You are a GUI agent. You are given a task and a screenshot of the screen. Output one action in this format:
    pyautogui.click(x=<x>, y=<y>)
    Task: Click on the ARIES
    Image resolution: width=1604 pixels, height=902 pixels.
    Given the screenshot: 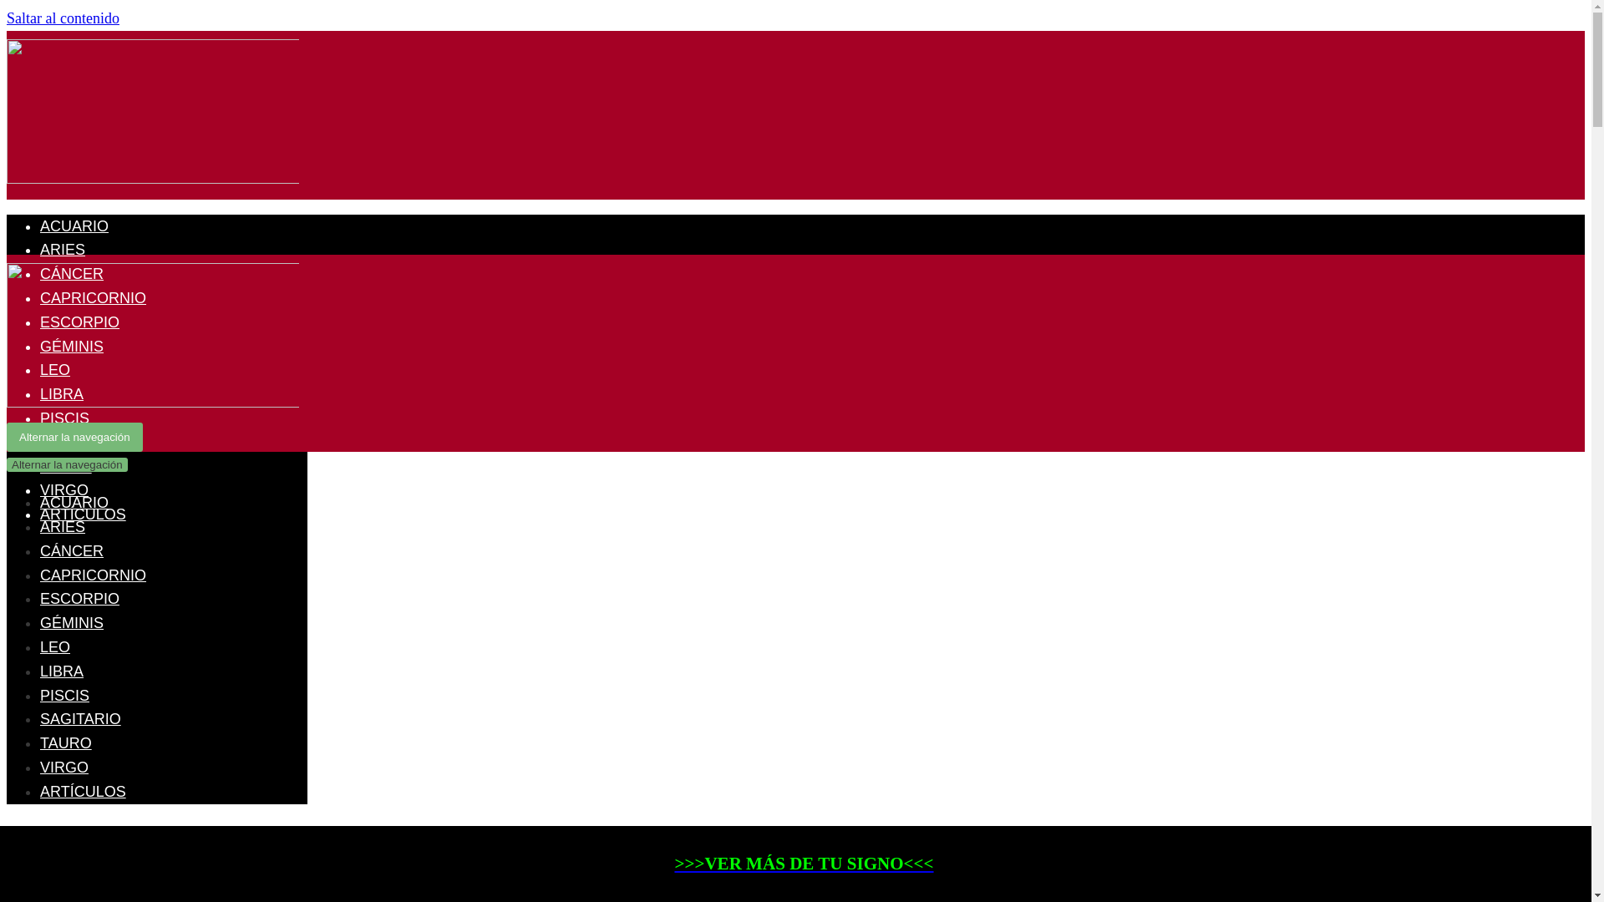 What is the action you would take?
    pyautogui.click(x=63, y=250)
    